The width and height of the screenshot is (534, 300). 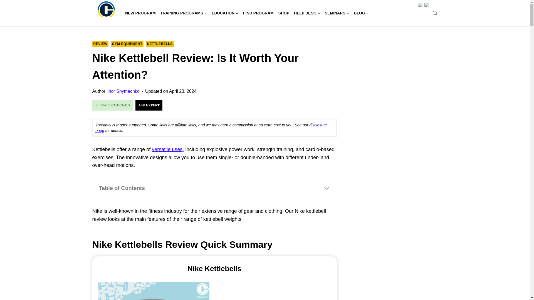 What do you see at coordinates (184, 13) in the screenshot?
I see `TRAINING PROGRAMS` at bounding box center [184, 13].